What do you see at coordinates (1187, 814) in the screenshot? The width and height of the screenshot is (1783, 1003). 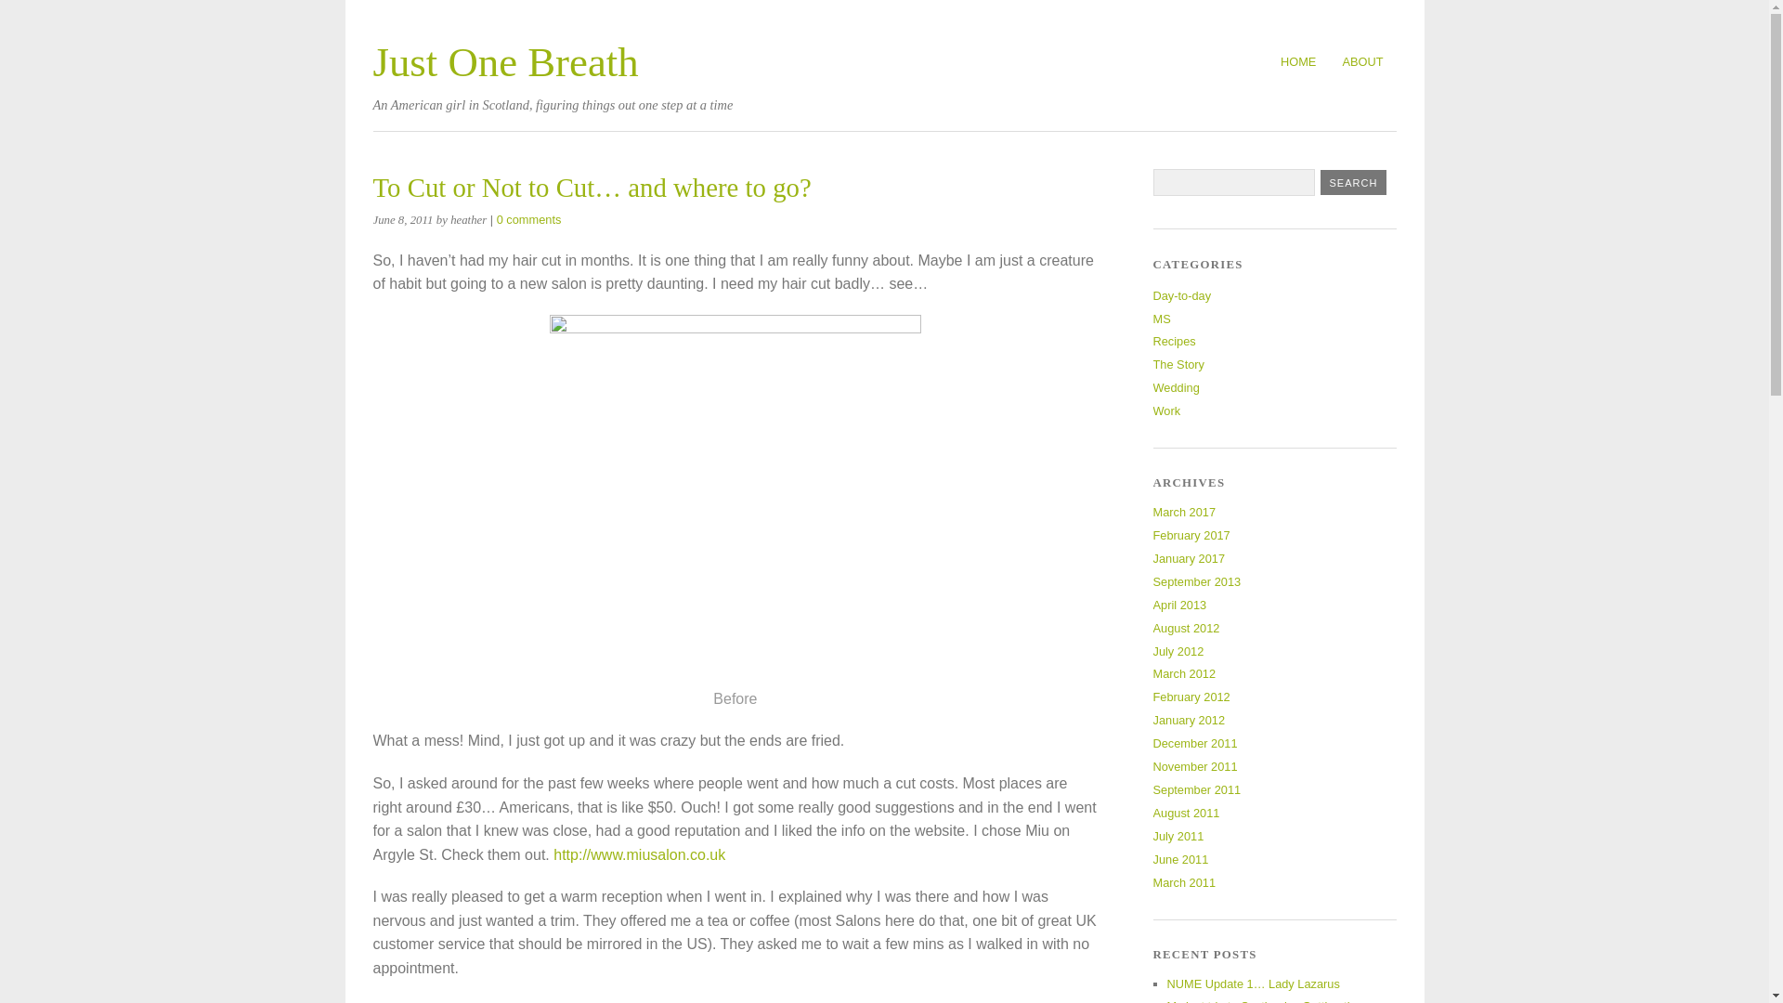 I see `August 2011` at bounding box center [1187, 814].